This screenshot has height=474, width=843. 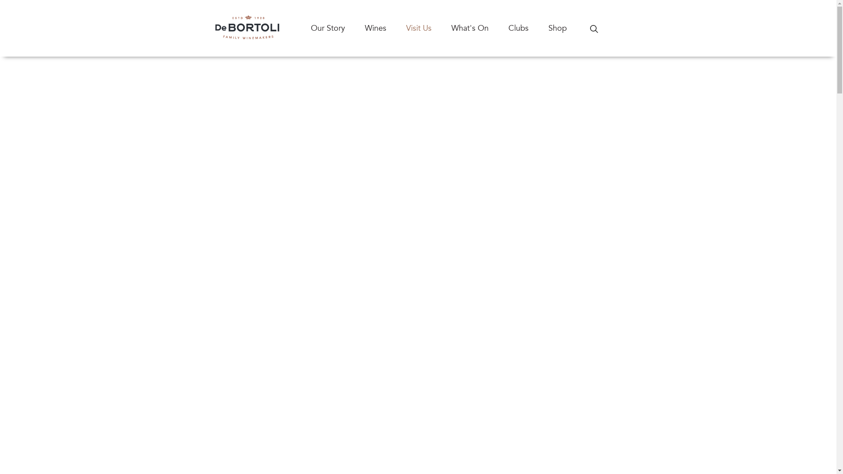 What do you see at coordinates (429, 28) in the screenshot?
I see `Visit Us` at bounding box center [429, 28].